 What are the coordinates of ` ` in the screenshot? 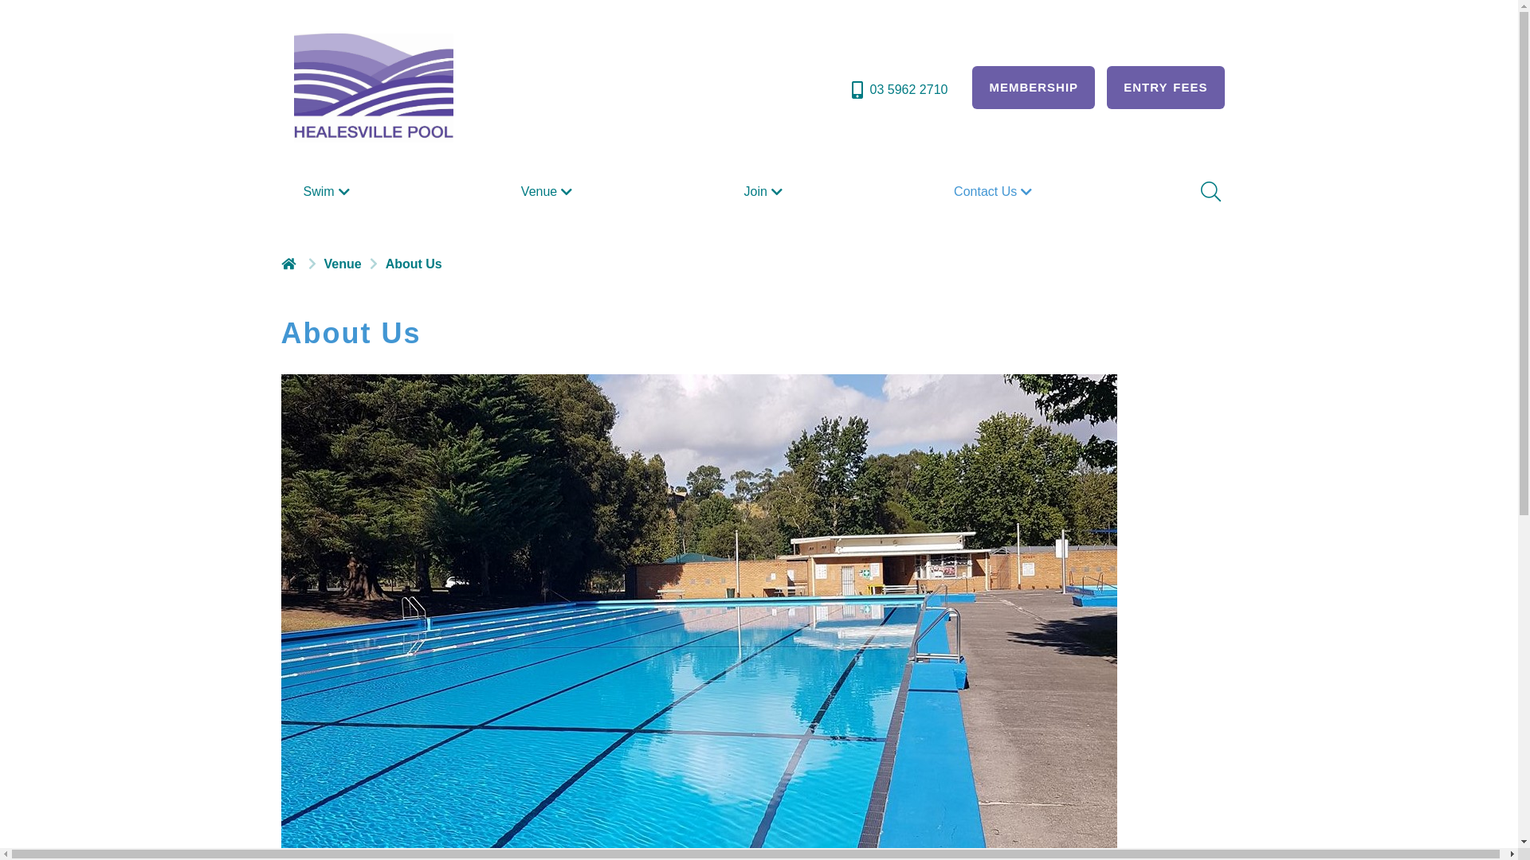 It's located at (290, 264).